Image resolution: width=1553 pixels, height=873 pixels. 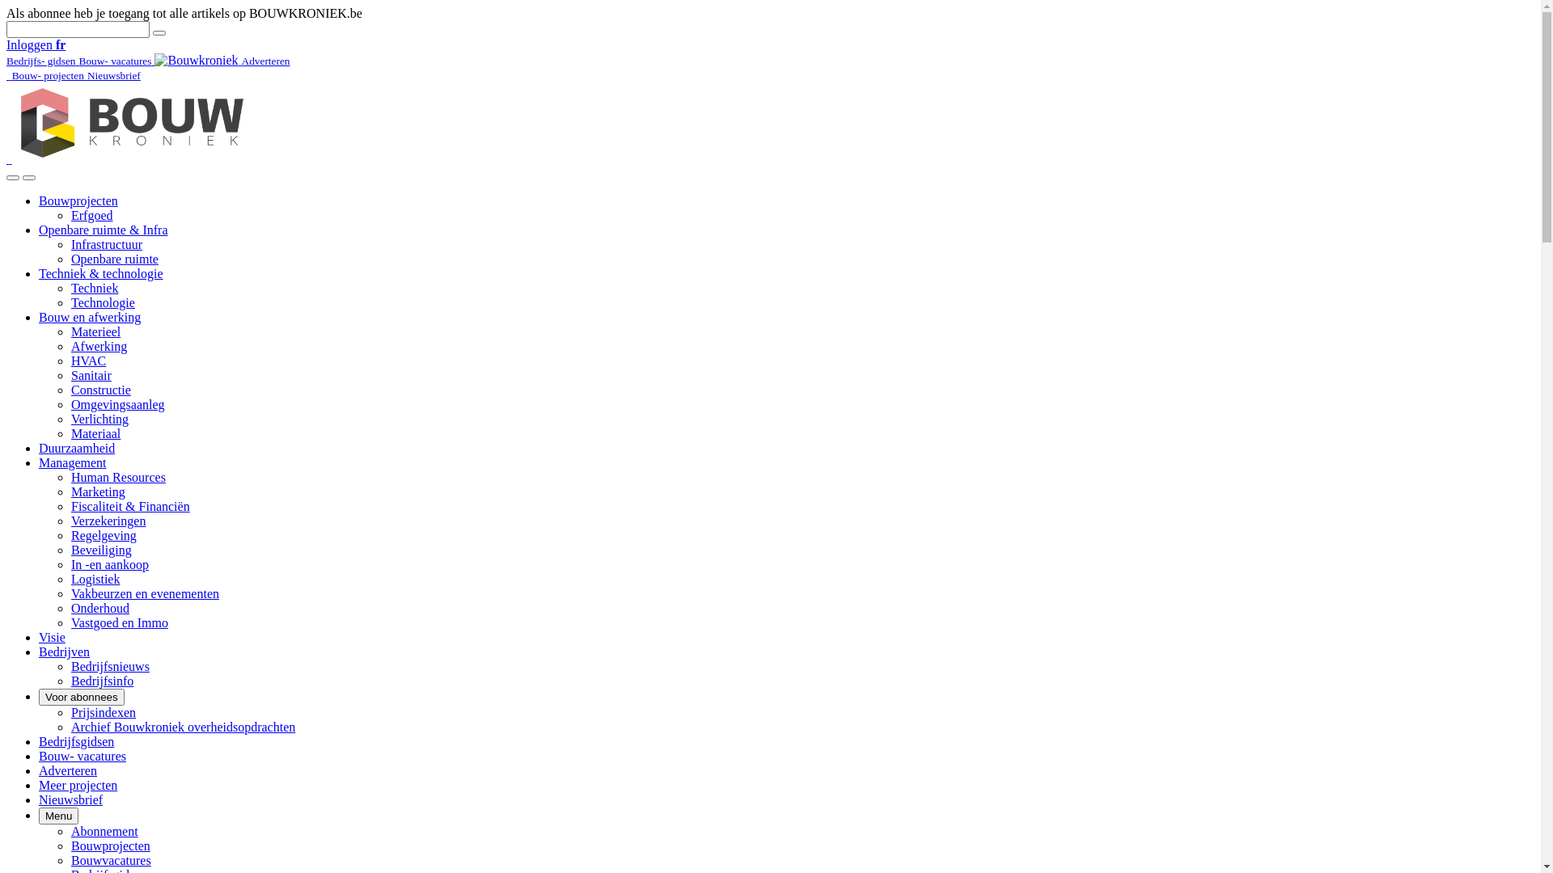 I want to click on Techniek, so click(x=95, y=288).